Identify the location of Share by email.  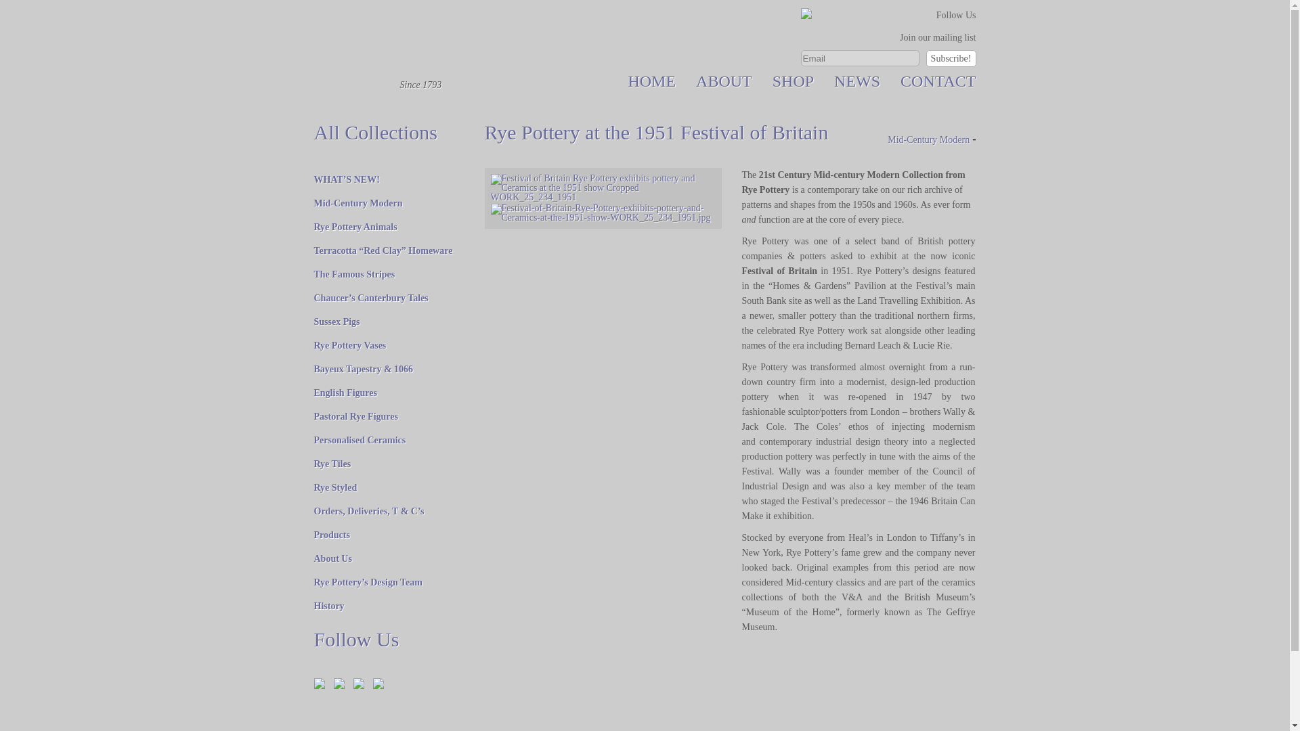
(378, 684).